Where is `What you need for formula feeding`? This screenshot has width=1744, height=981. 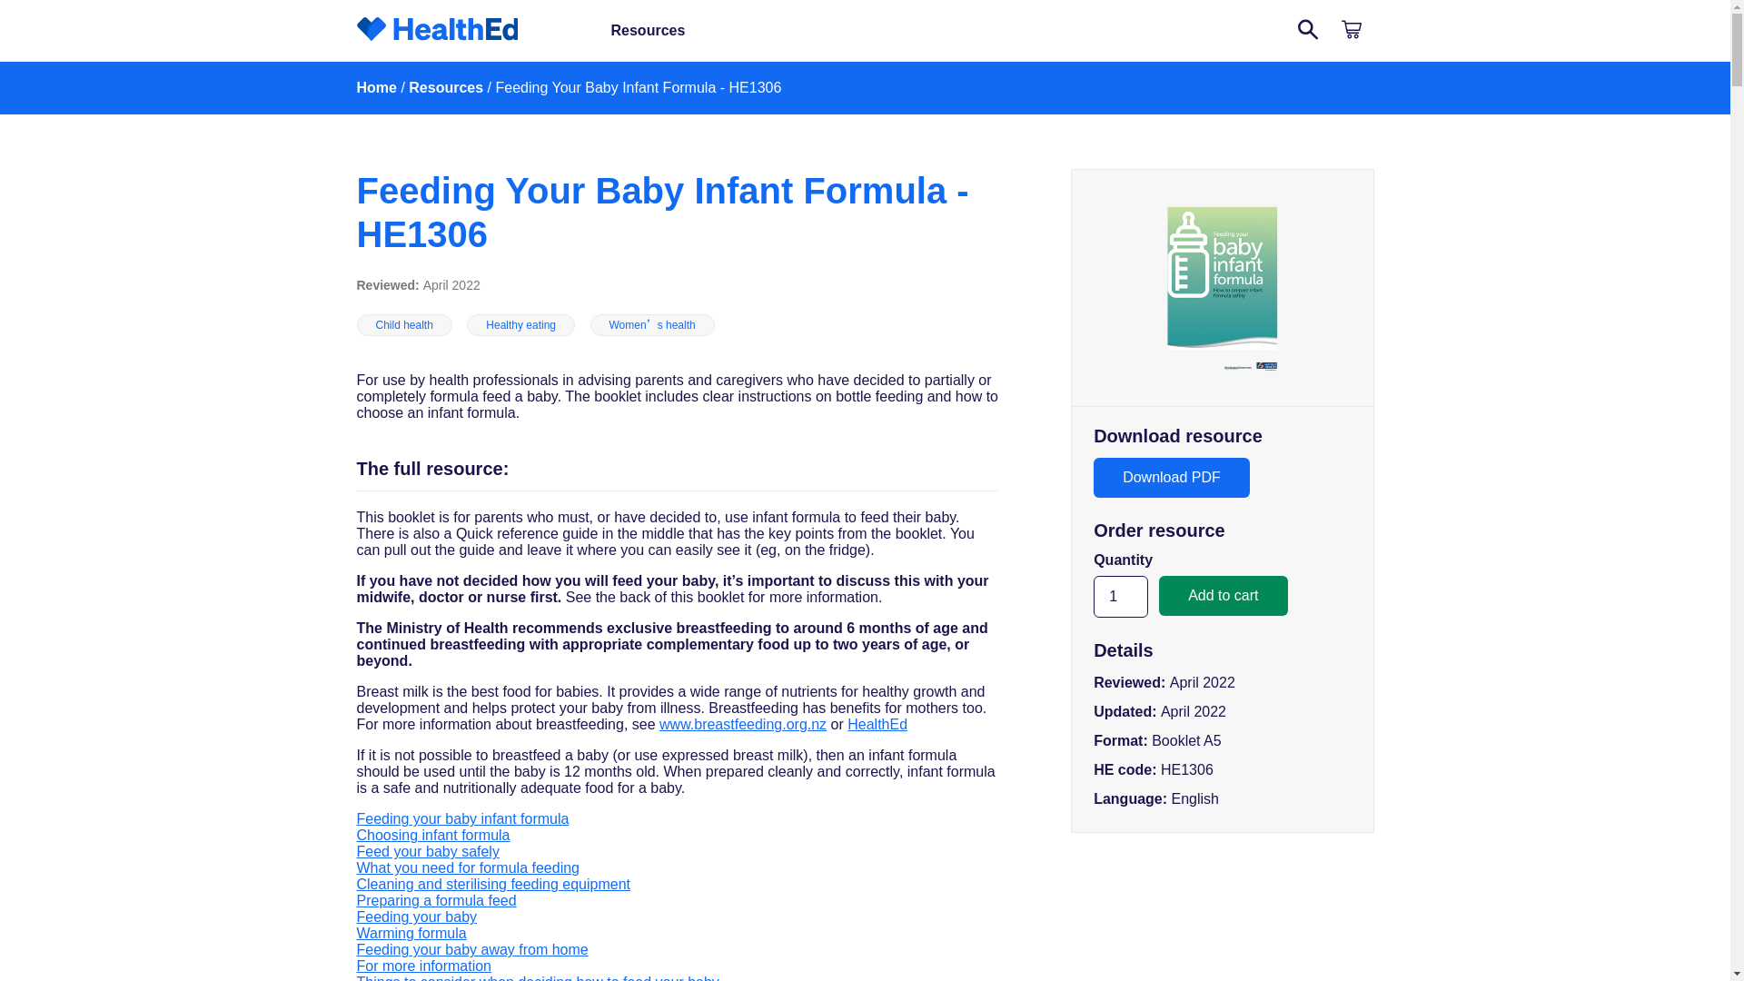 What you need for formula feeding is located at coordinates (467, 868).